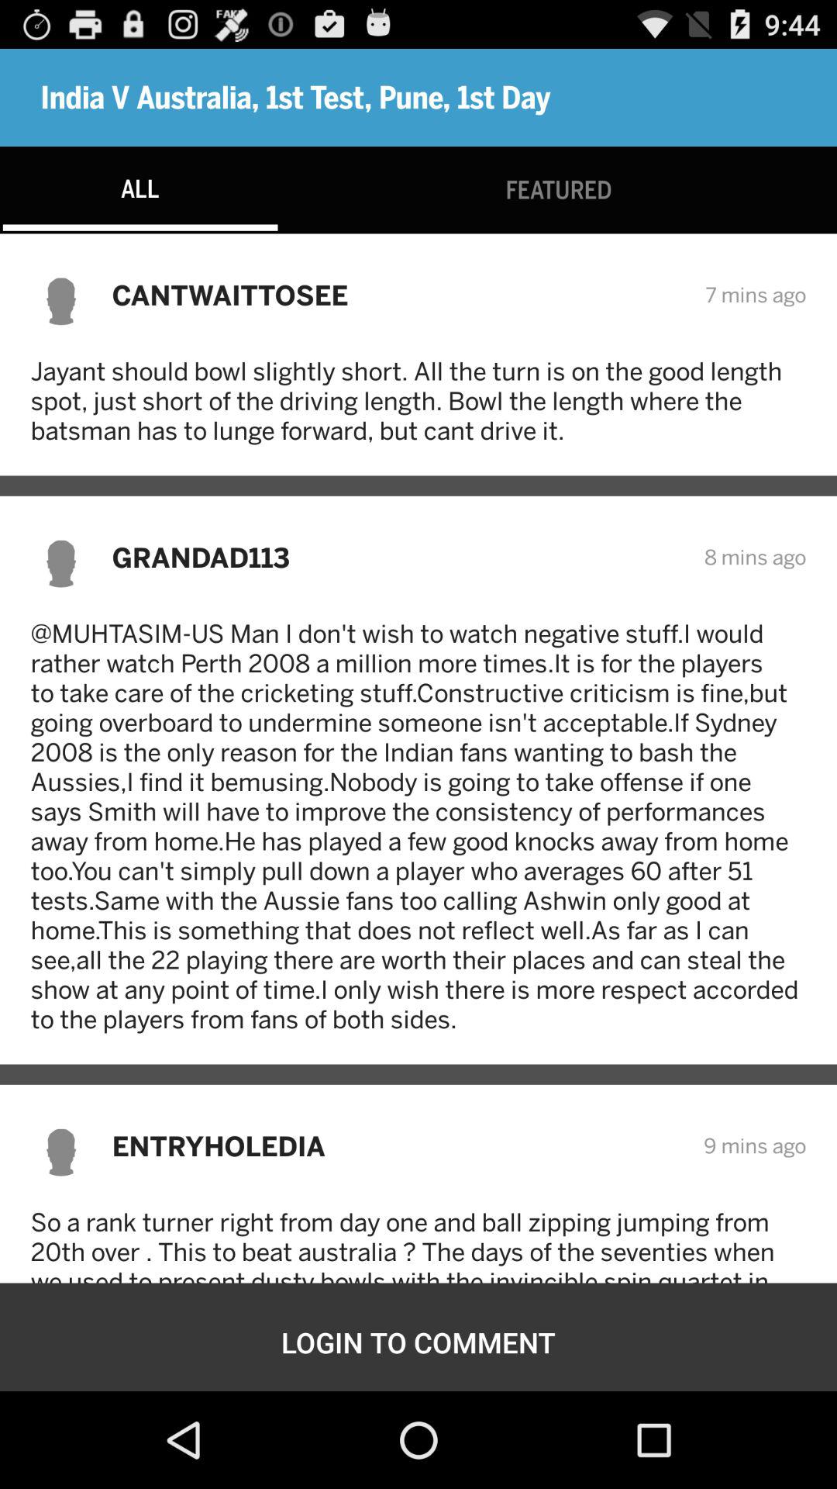 The height and width of the screenshot is (1489, 837). What do you see at coordinates (418, 1245) in the screenshot?
I see `jump to so a rank` at bounding box center [418, 1245].